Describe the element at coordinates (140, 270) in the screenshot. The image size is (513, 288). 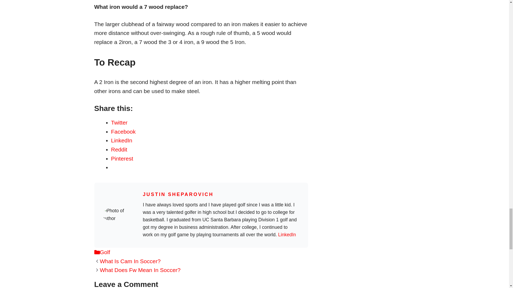
I see `What Does Fw Mean In Soccer?` at that location.